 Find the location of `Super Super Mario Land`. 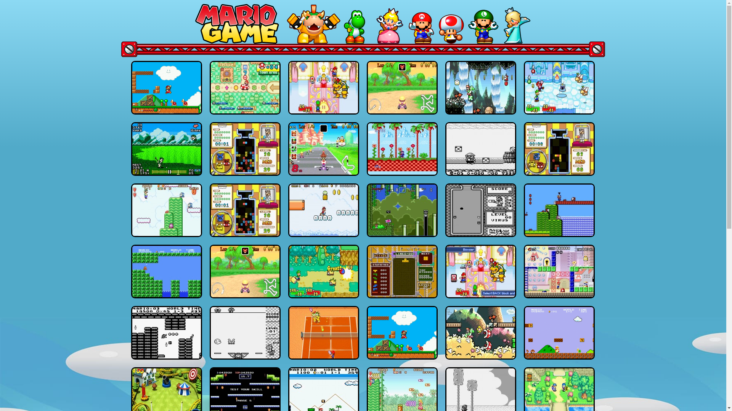

Super Super Mario Land is located at coordinates (167, 332).